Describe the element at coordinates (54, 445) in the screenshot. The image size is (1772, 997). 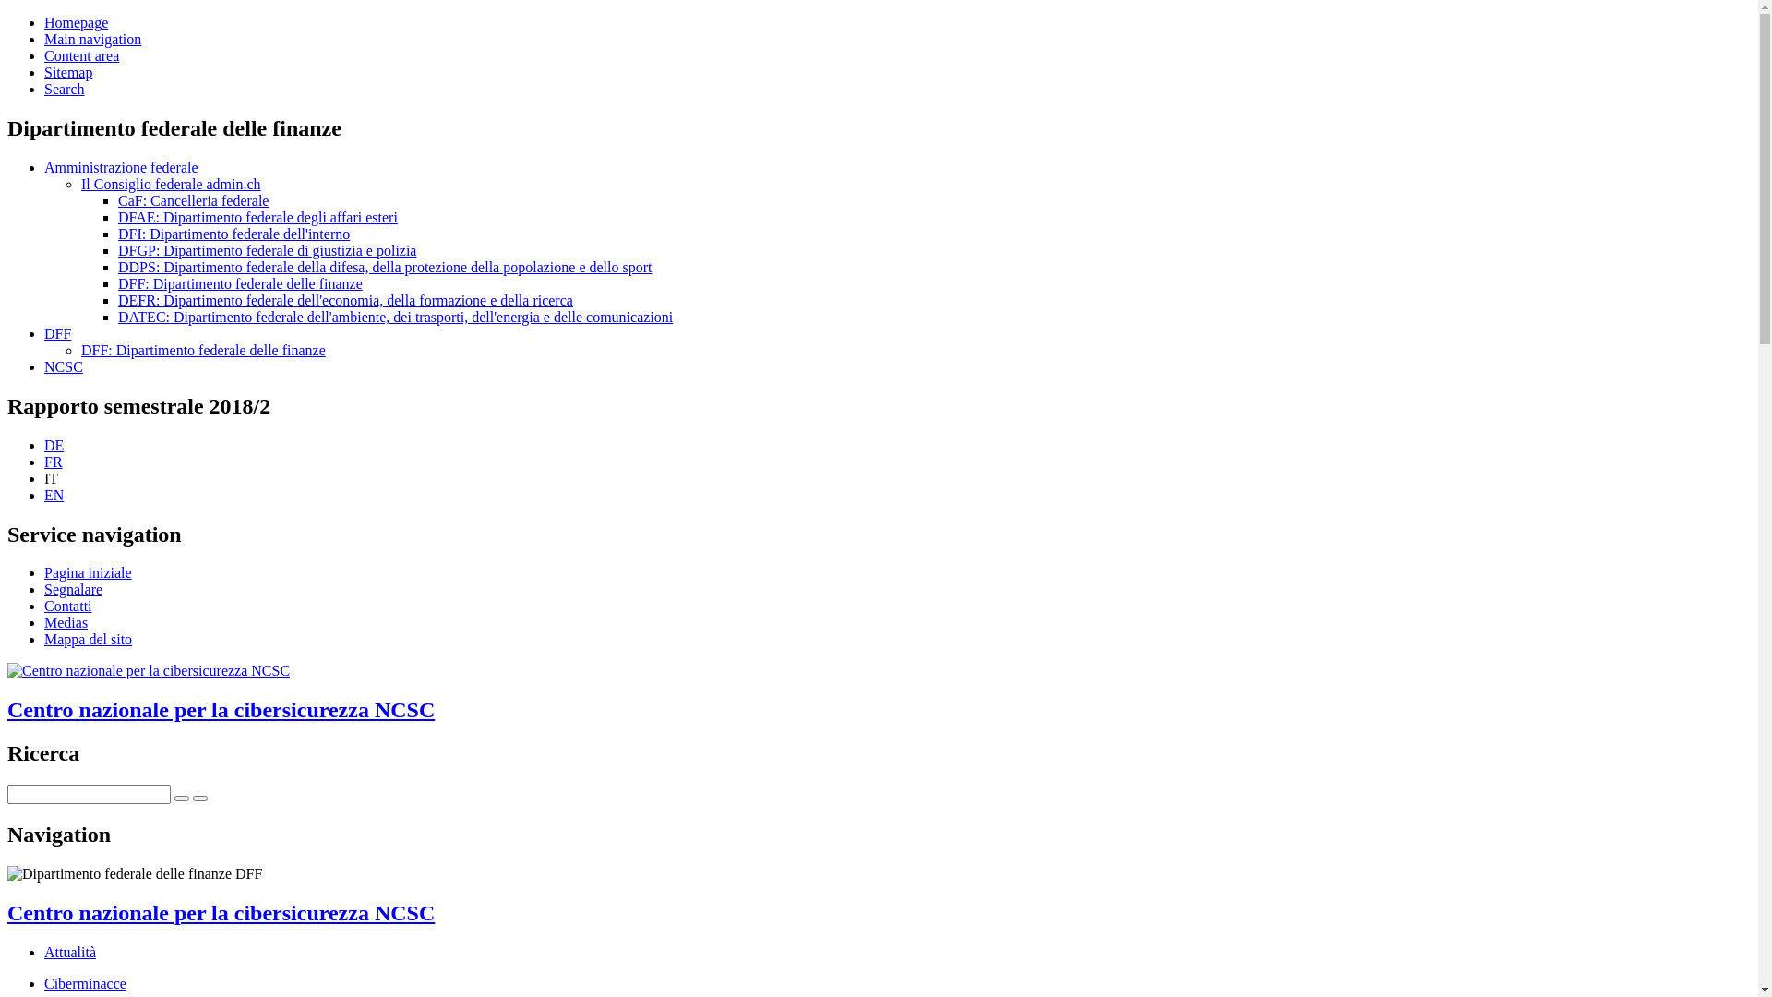
I see `DE` at that location.